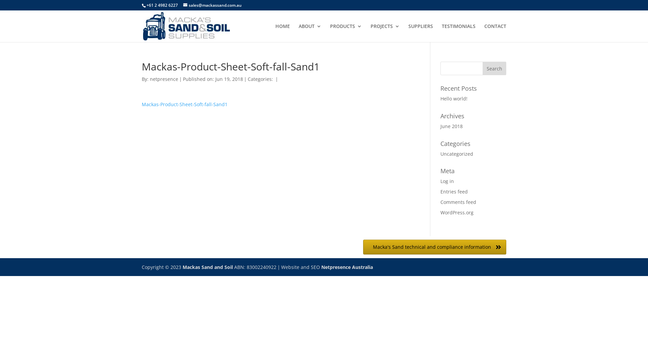 The width and height of the screenshot is (648, 364). I want to click on Hello world!, so click(454, 98).